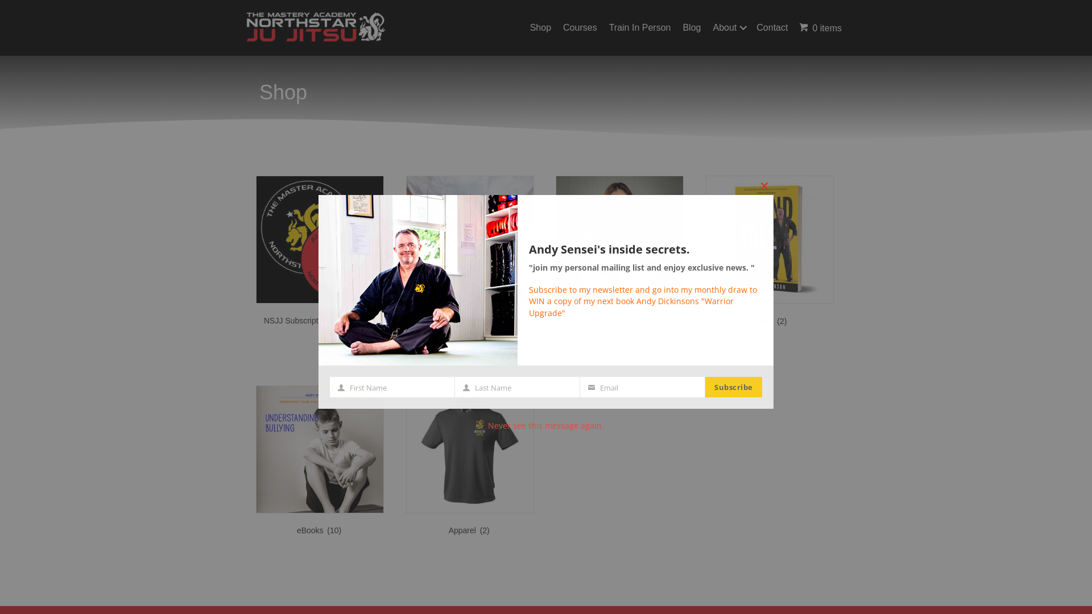 The width and height of the screenshot is (1092, 614). What do you see at coordinates (320, 254) in the screenshot?
I see `NSJJ Subscription Courses (2)` at bounding box center [320, 254].